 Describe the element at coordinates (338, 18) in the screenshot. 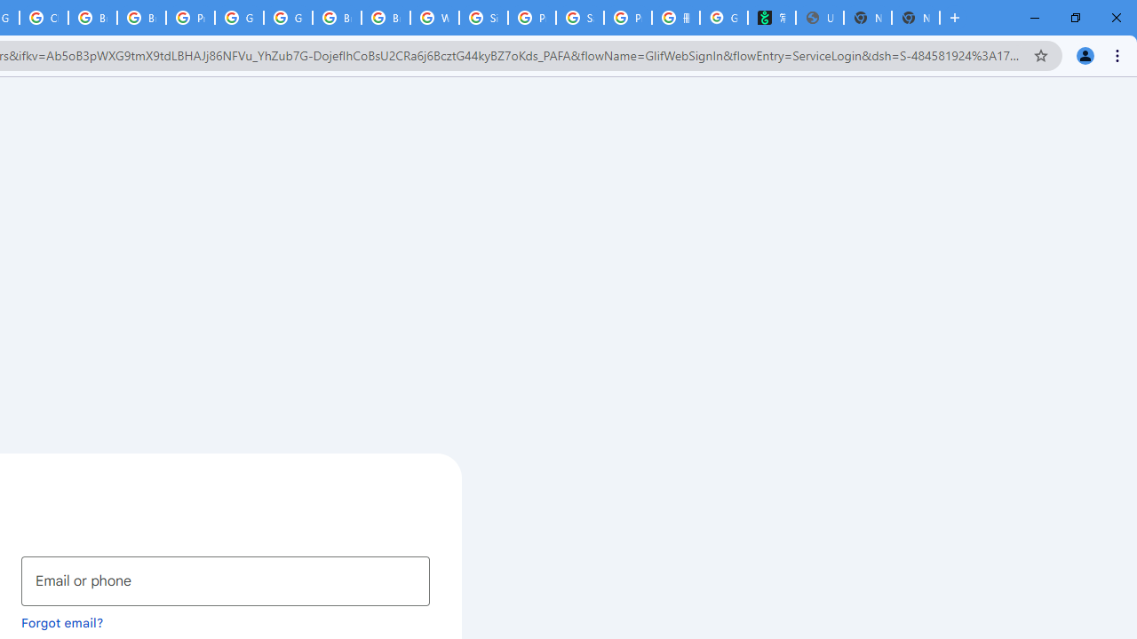

I see `Browse Chrome as a guest - Computer - Google Chrome Help` at that location.